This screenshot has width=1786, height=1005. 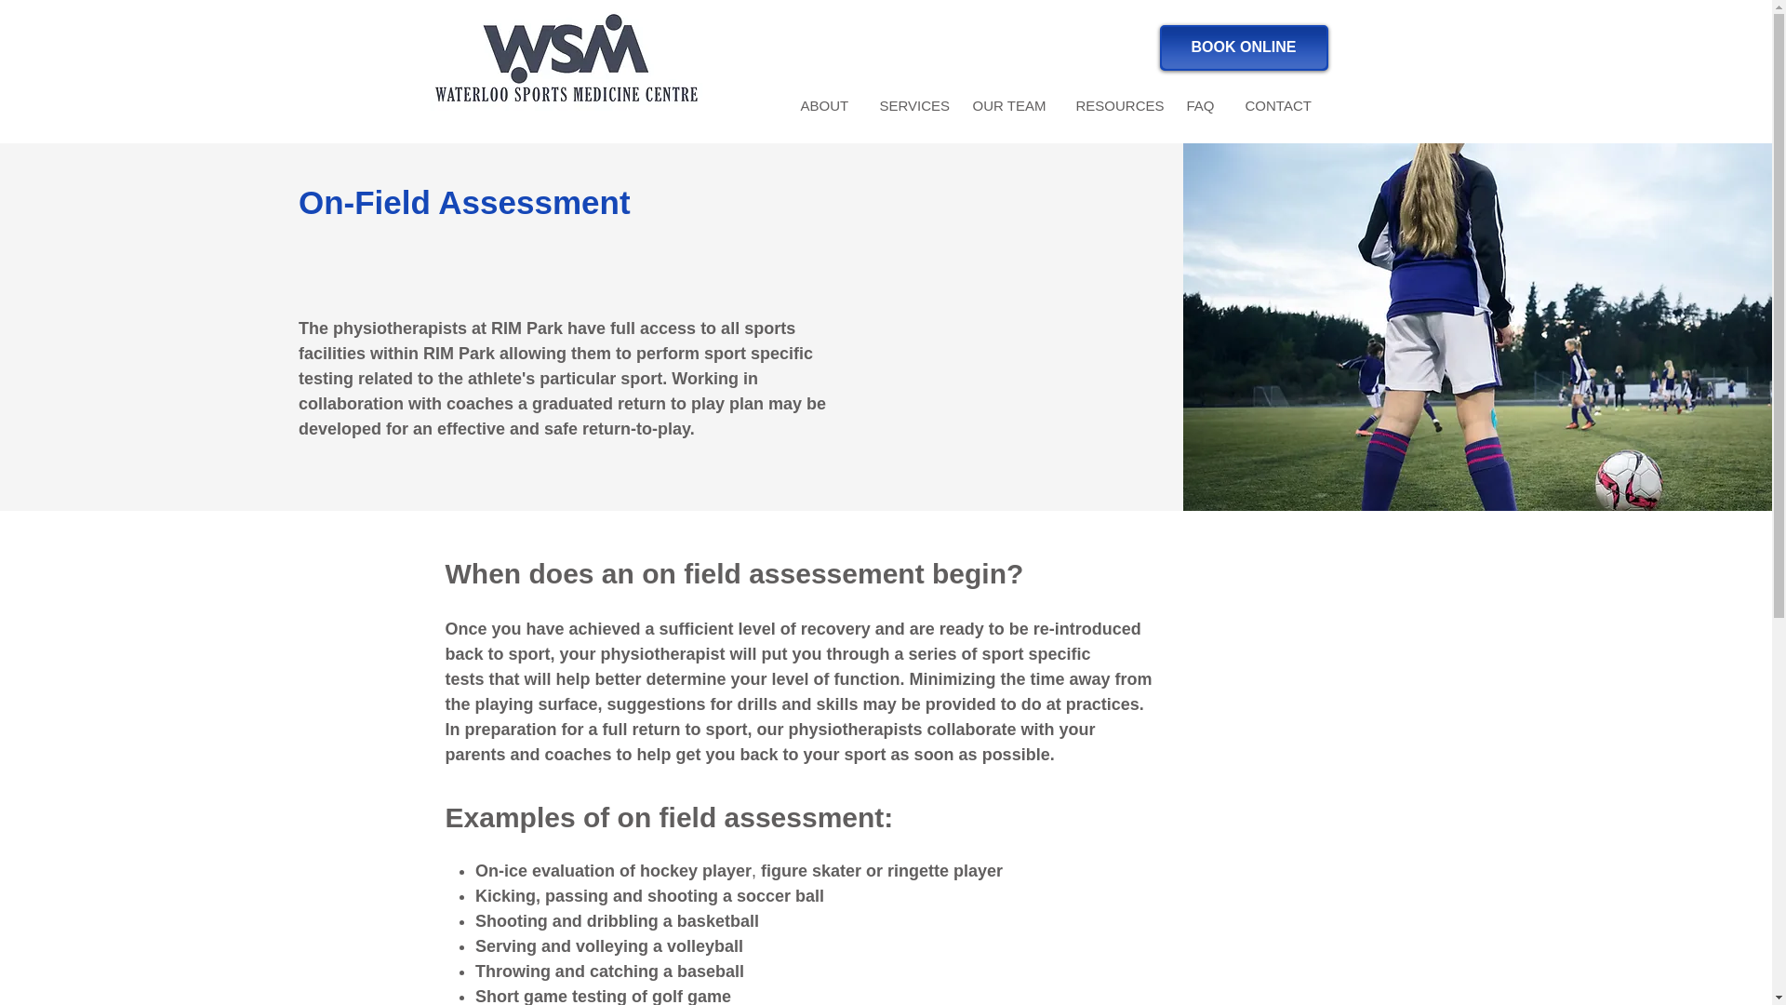 I want to click on BOOK ONLINE, so click(x=1243, y=47).